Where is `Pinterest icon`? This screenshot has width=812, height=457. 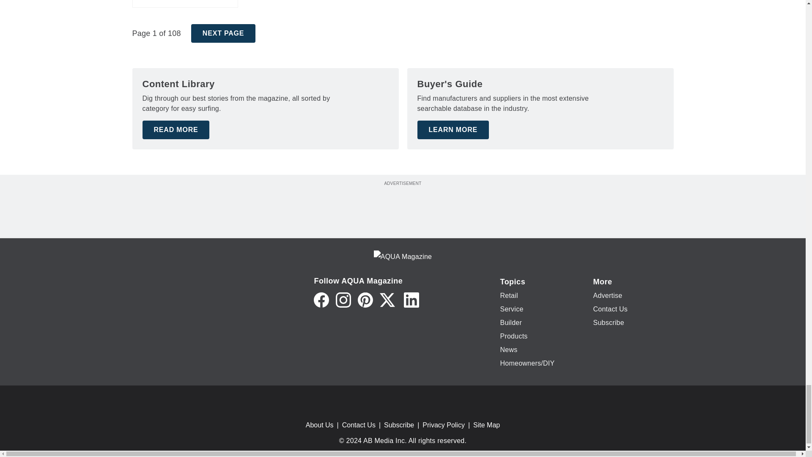 Pinterest icon is located at coordinates (365, 300).